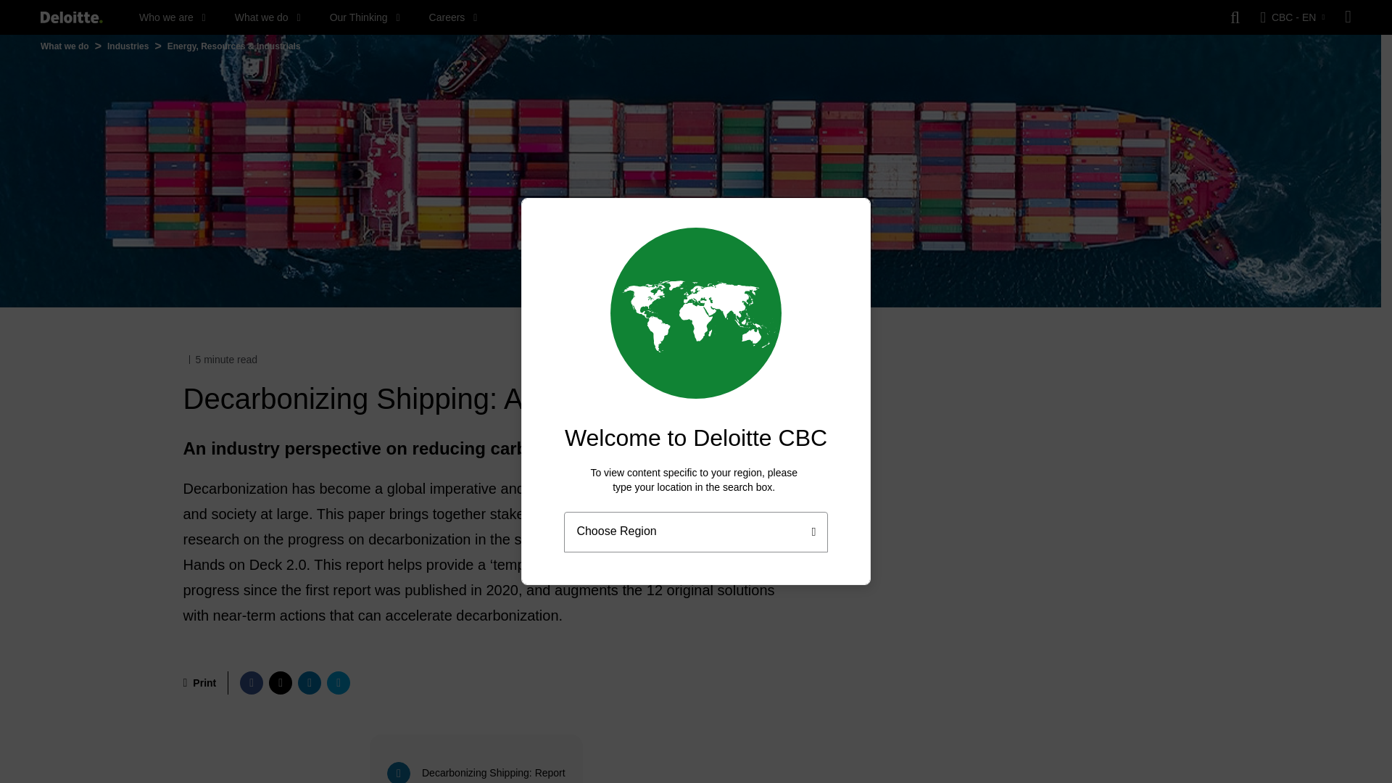 This screenshot has height=783, width=1392. I want to click on What we do, so click(268, 17).